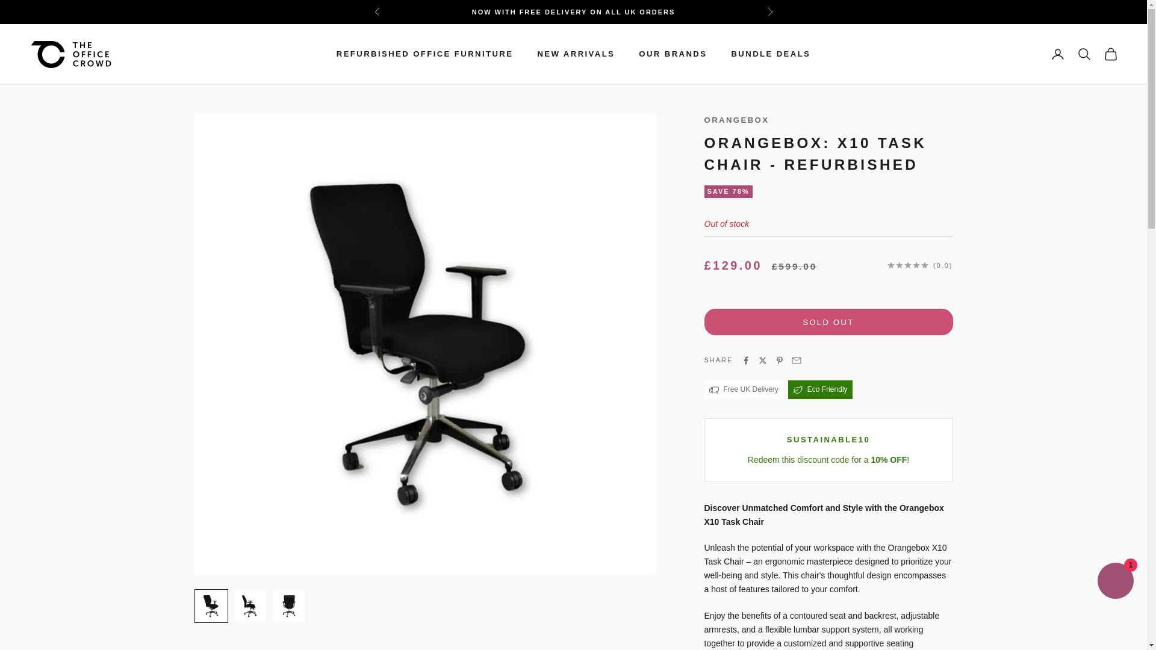 Image resolution: width=1156 pixels, height=650 pixels. What do you see at coordinates (920, 265) in the screenshot?
I see `No reviews` at bounding box center [920, 265].